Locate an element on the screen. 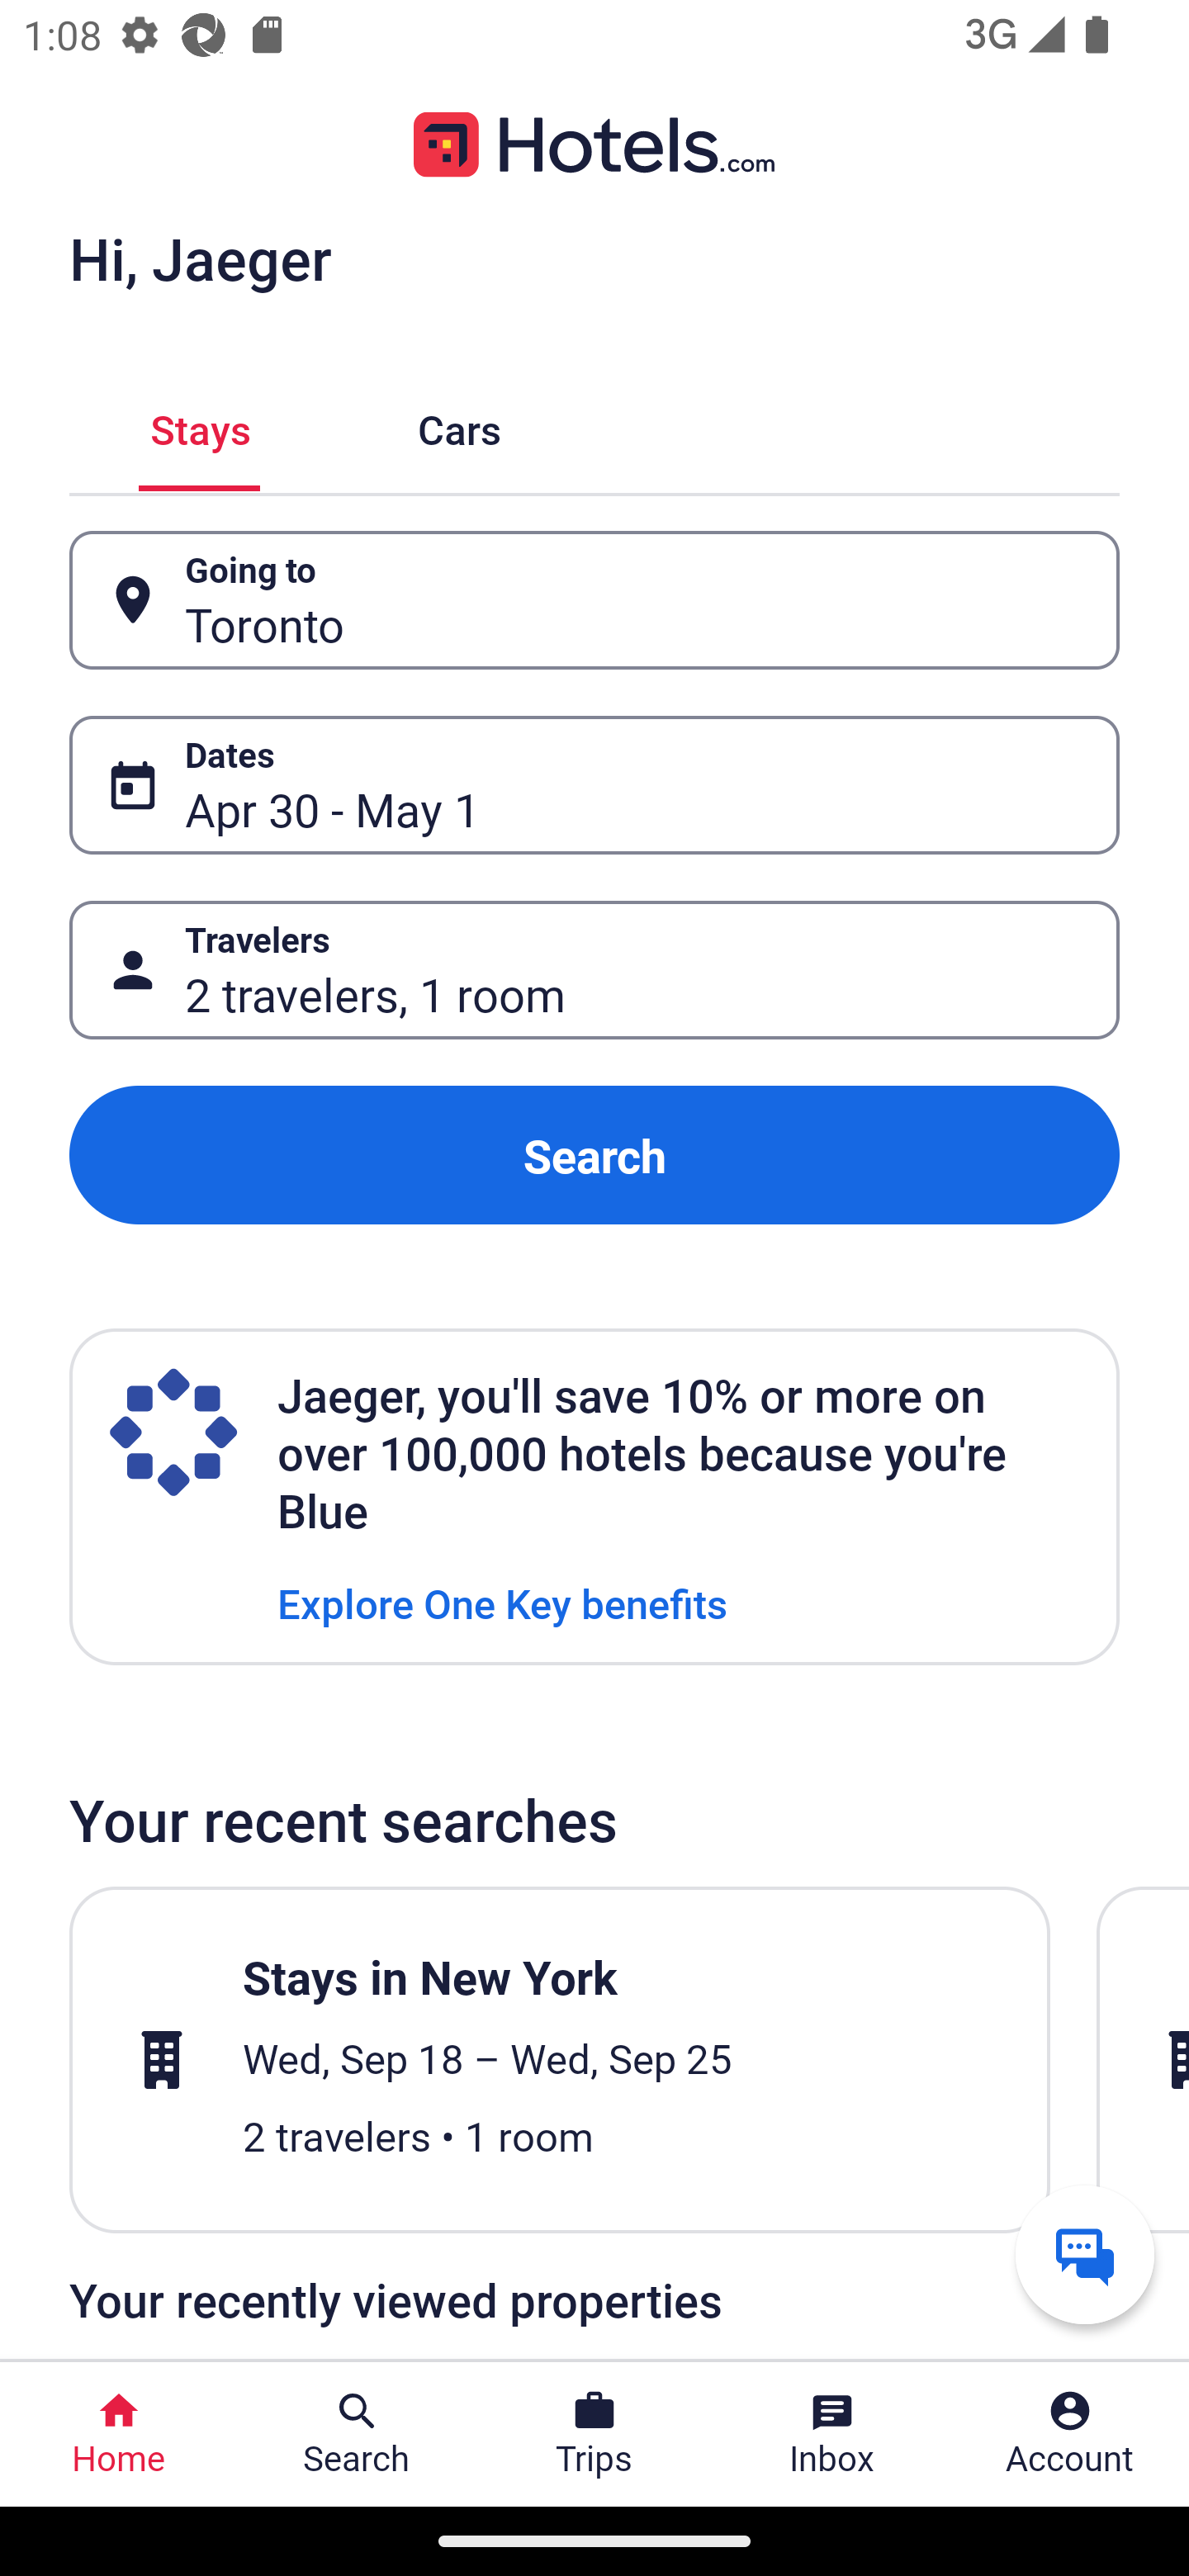 The image size is (1189, 2576). Search is located at coordinates (594, 1154).